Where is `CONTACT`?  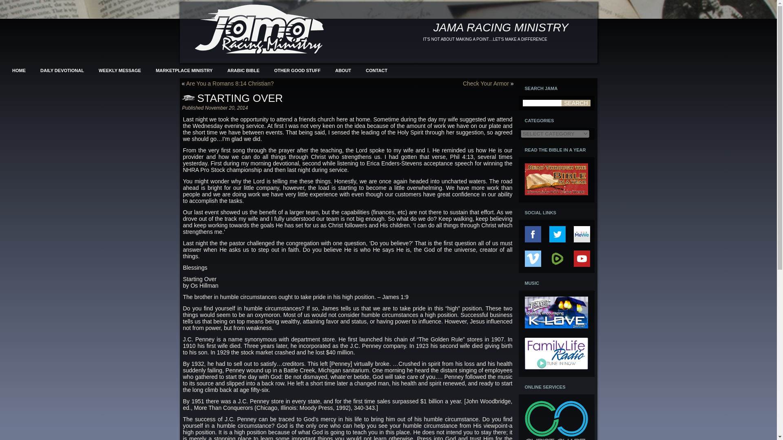 CONTACT is located at coordinates (376, 70).